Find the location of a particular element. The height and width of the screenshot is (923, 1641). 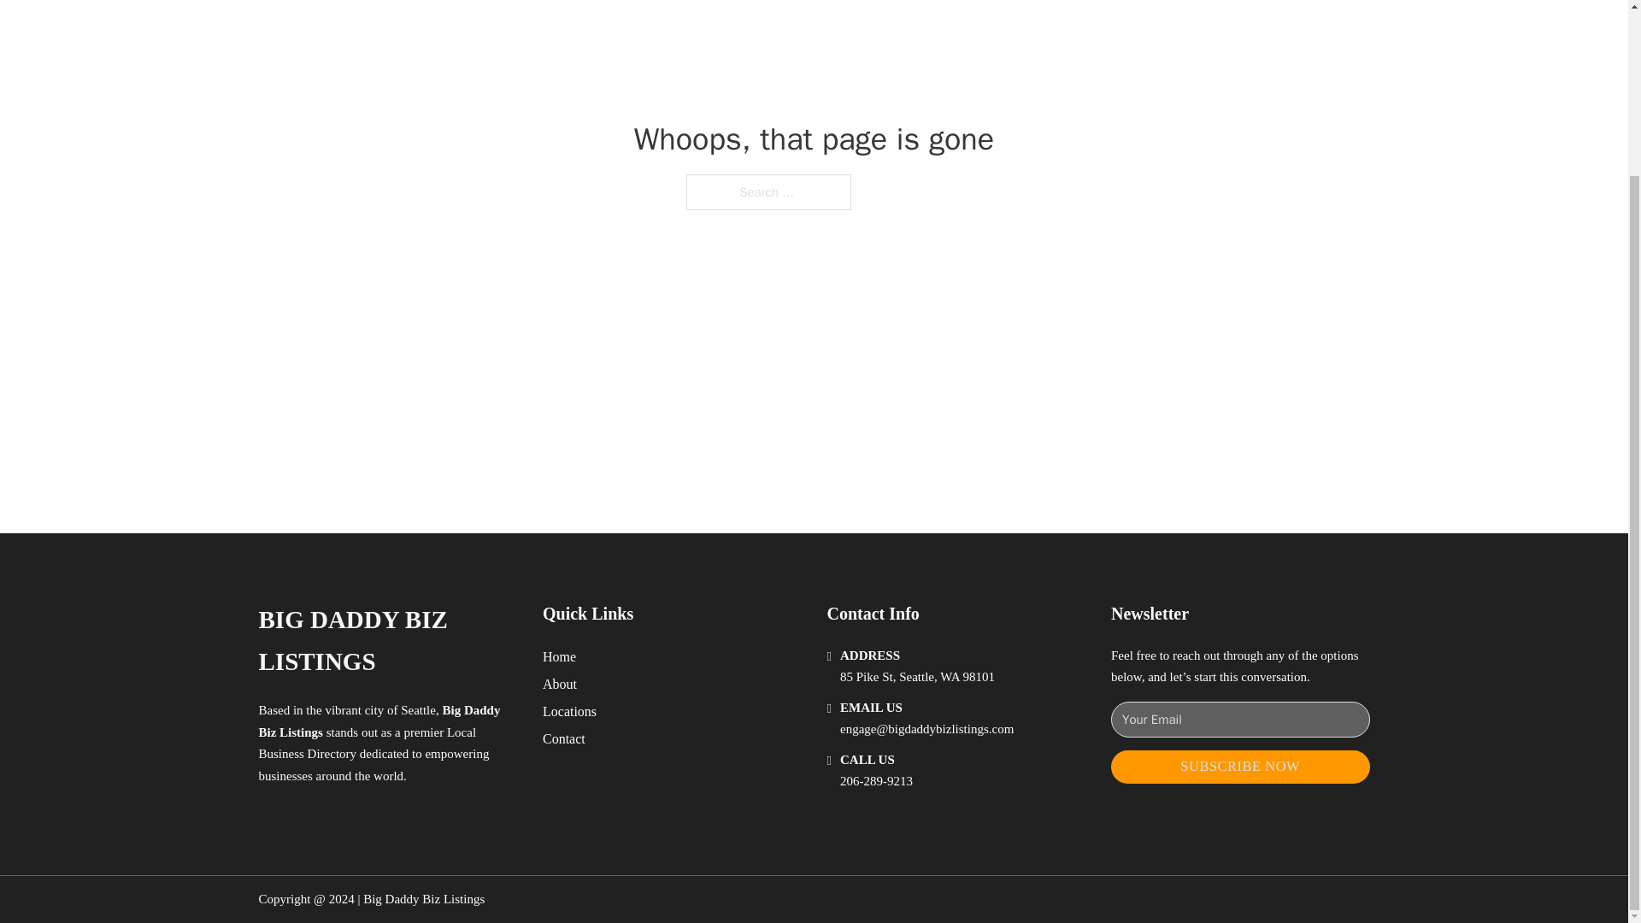

206-289-9213 is located at coordinates (876, 781).